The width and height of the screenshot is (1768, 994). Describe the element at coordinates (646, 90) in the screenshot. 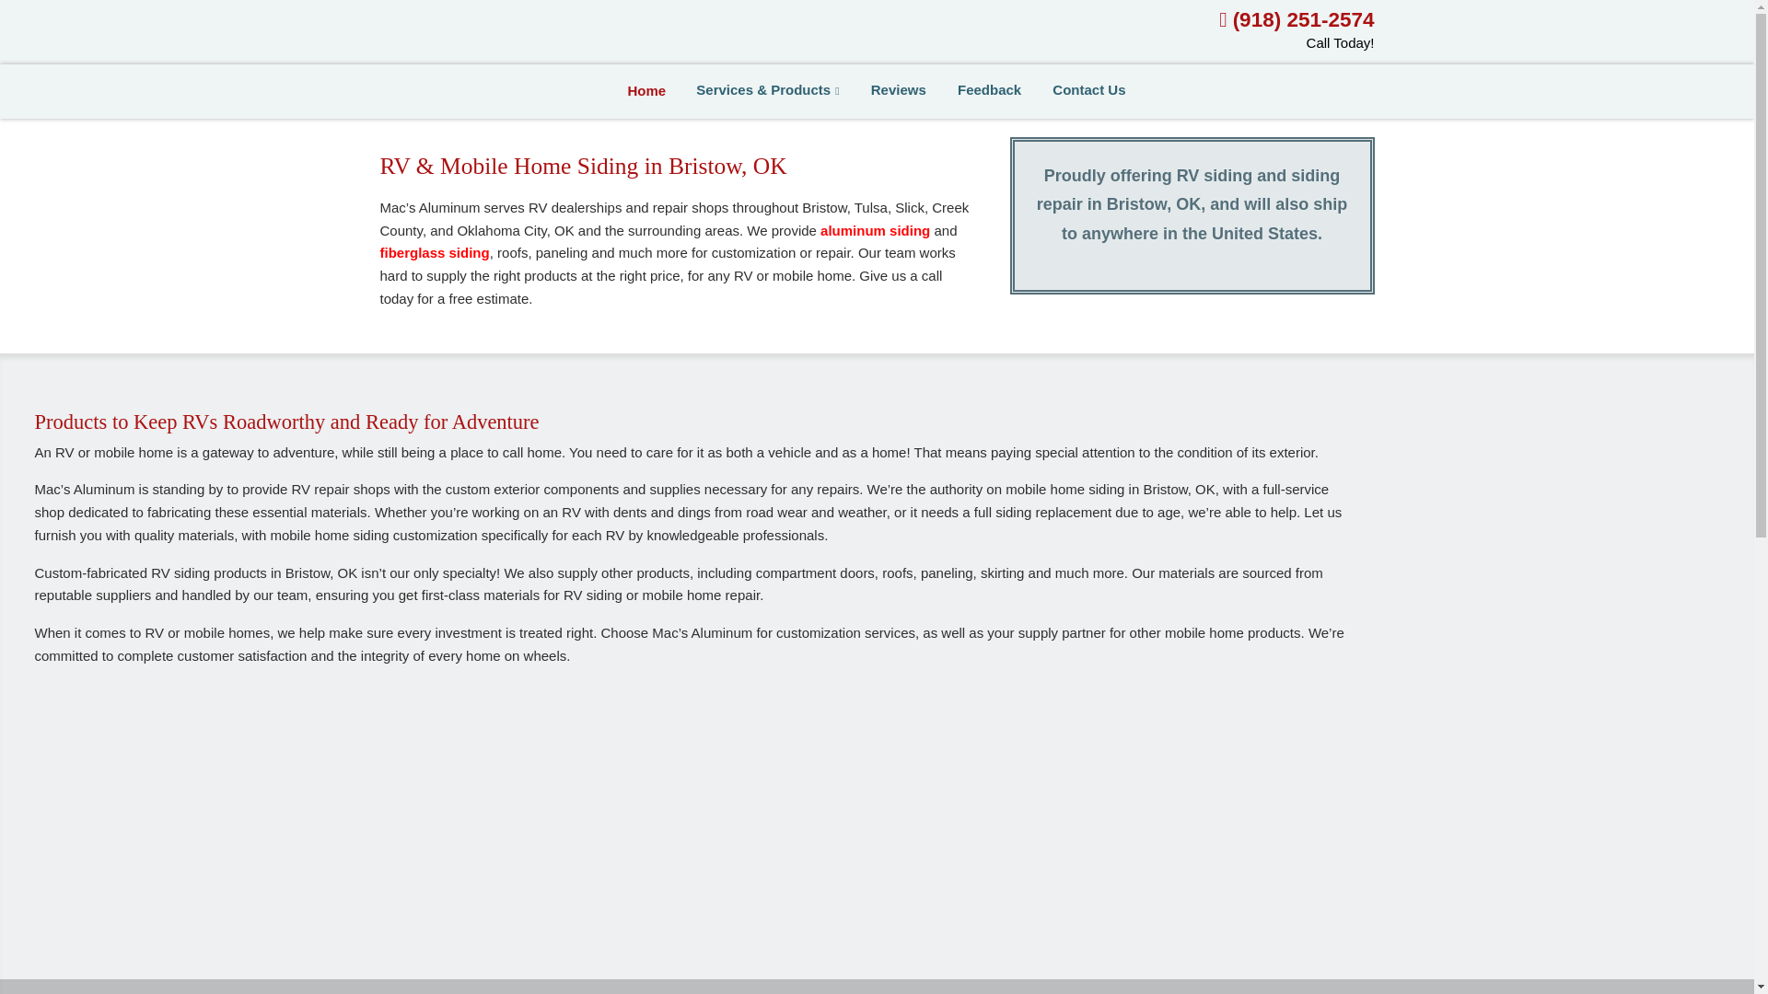

I see `Home` at that location.